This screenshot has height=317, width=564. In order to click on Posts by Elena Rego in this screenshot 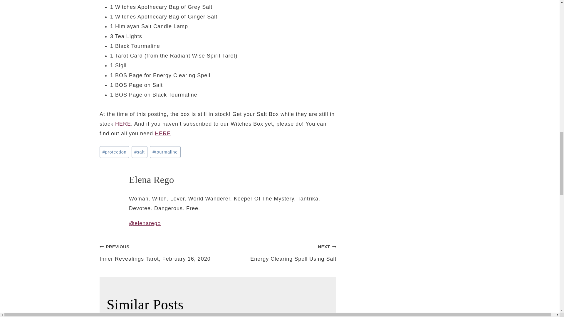, I will do `click(140, 152)`.